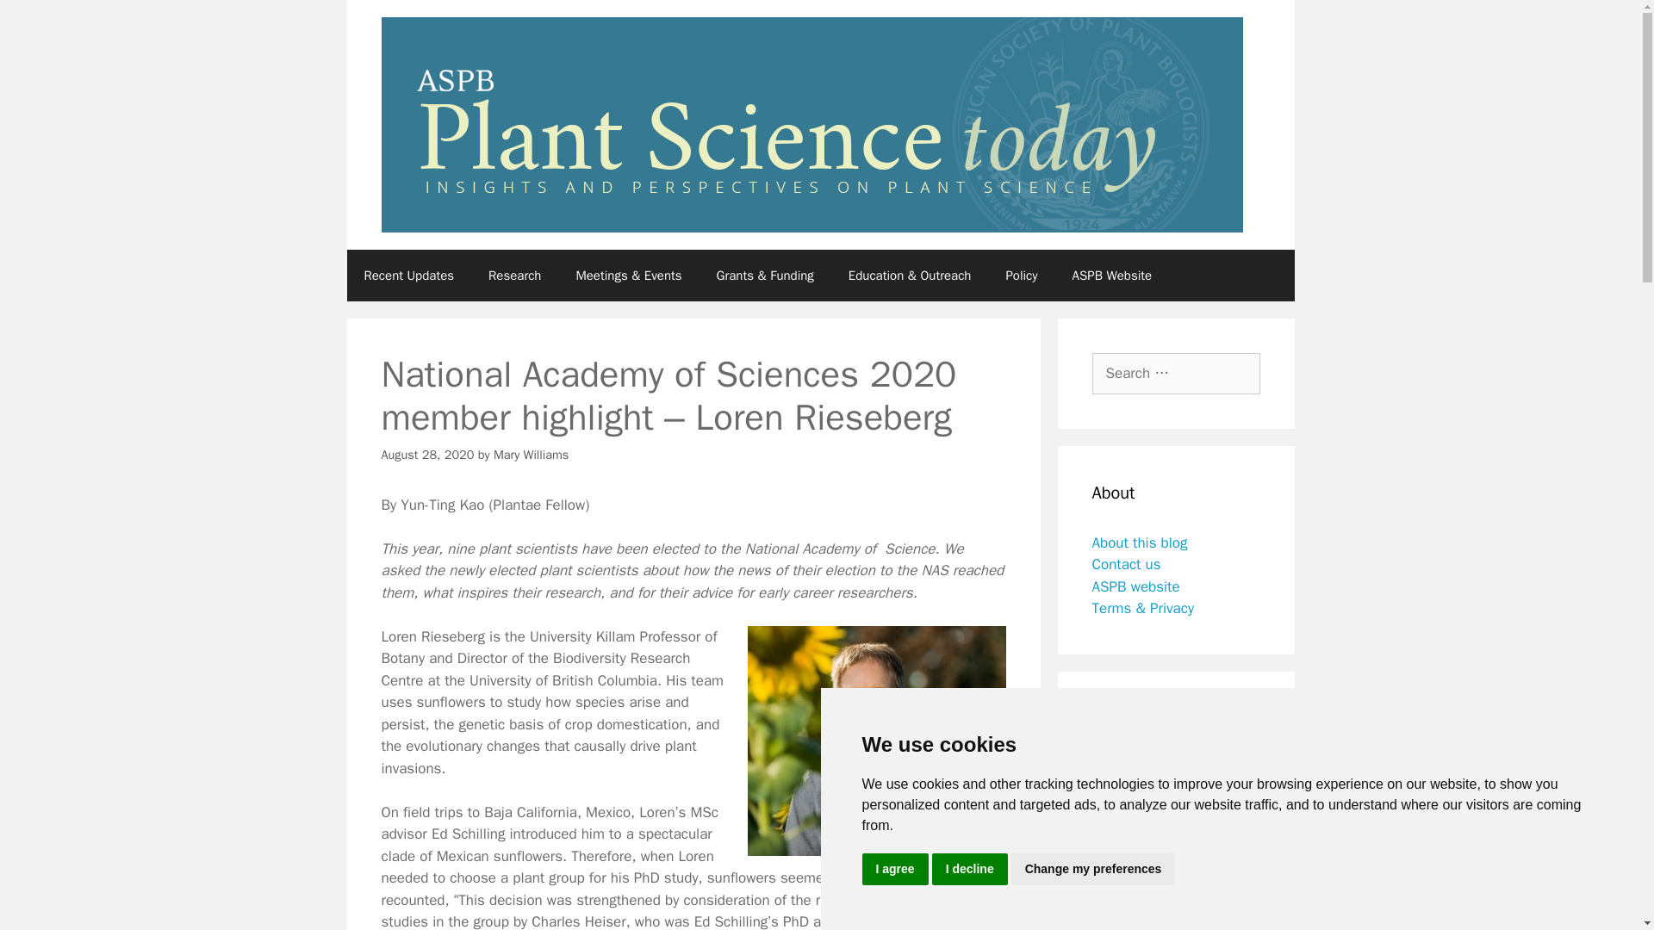  Describe the element at coordinates (531, 455) in the screenshot. I see `View all posts by Mary Williams` at that location.